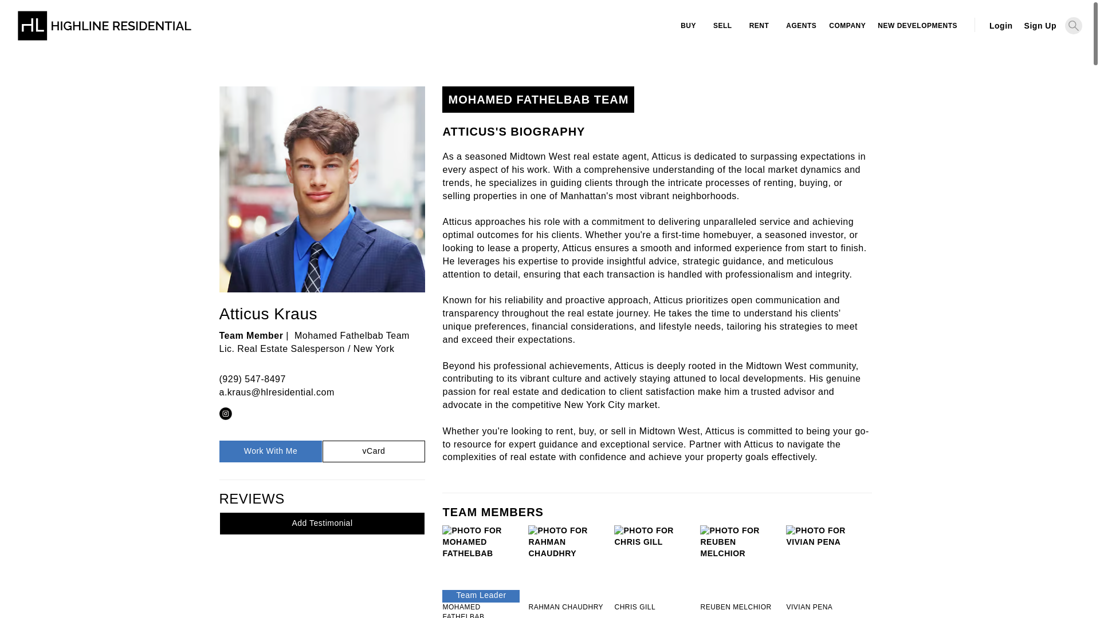 The width and height of the screenshot is (1100, 618). Describe the element at coordinates (722, 26) in the screenshot. I see `SELL` at that location.